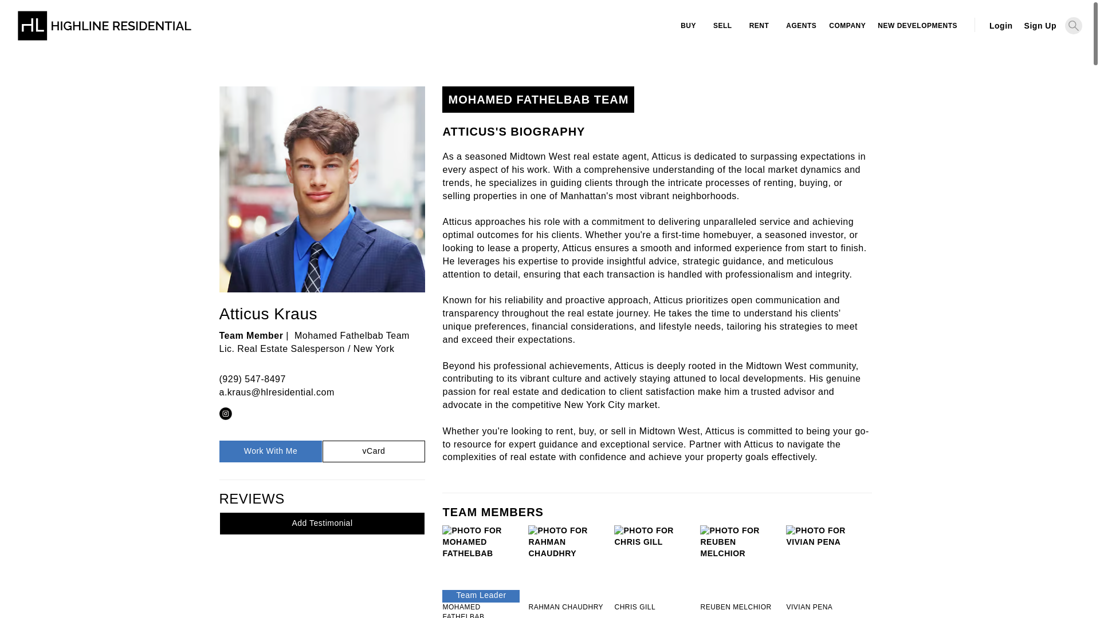 The width and height of the screenshot is (1100, 618). Describe the element at coordinates (722, 26) in the screenshot. I see `SELL` at that location.